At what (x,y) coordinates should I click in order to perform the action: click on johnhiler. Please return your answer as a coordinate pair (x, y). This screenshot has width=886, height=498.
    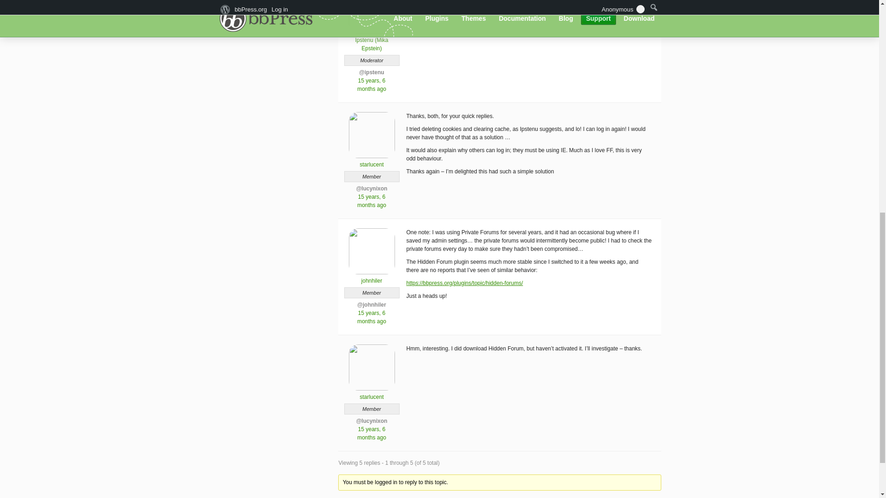
    Looking at the image, I should click on (371, 277).